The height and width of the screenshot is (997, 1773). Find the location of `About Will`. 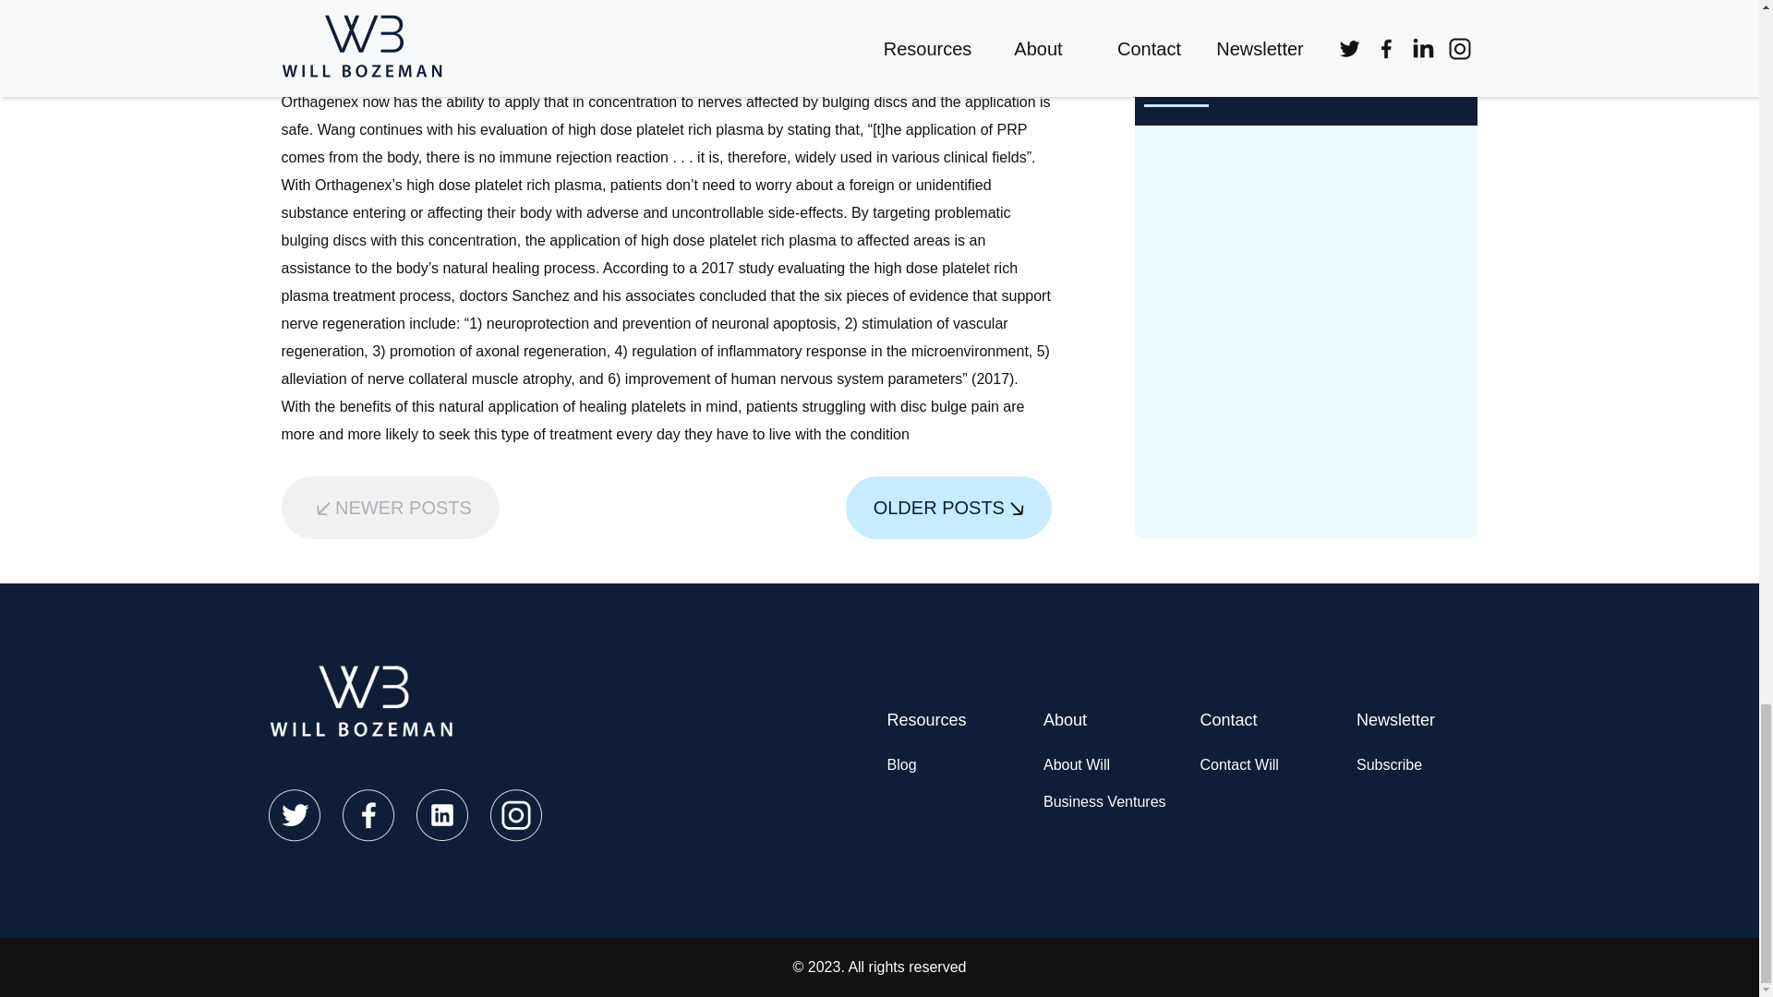

About Will is located at coordinates (1077, 764).